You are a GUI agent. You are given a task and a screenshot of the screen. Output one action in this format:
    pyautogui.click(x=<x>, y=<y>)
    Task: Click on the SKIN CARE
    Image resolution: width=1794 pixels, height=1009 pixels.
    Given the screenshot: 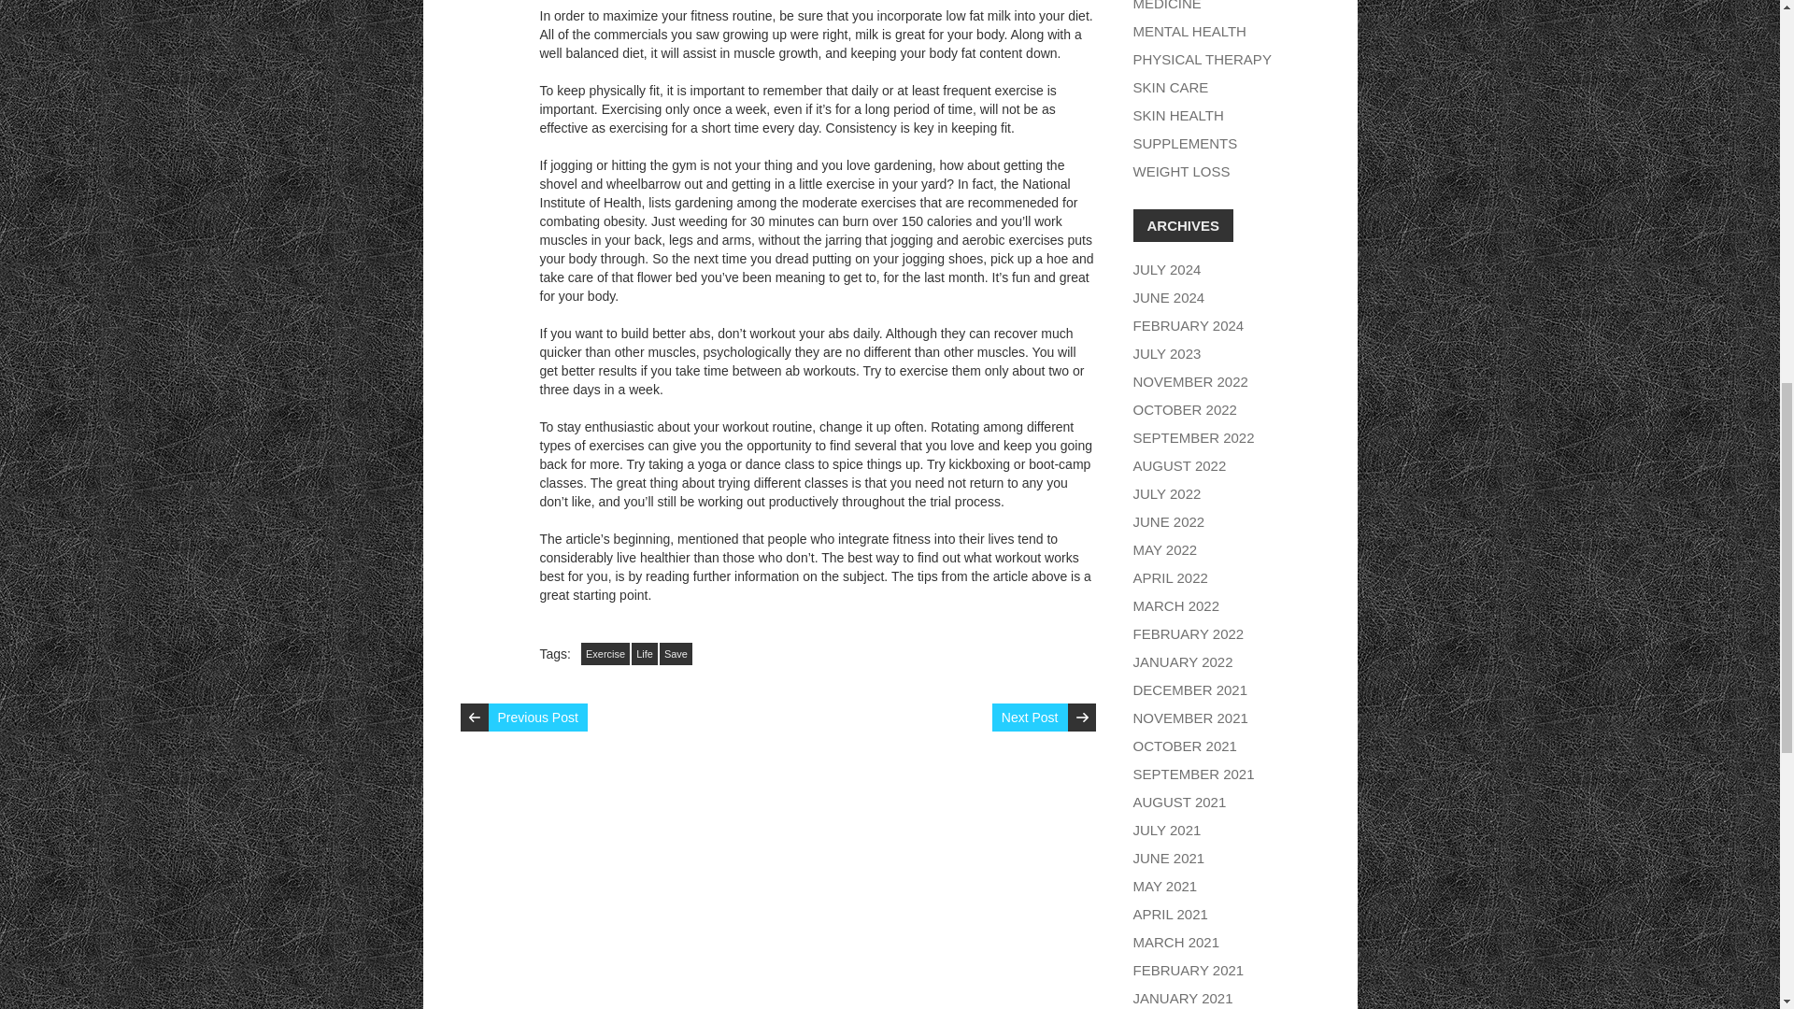 What is the action you would take?
    pyautogui.click(x=1170, y=87)
    